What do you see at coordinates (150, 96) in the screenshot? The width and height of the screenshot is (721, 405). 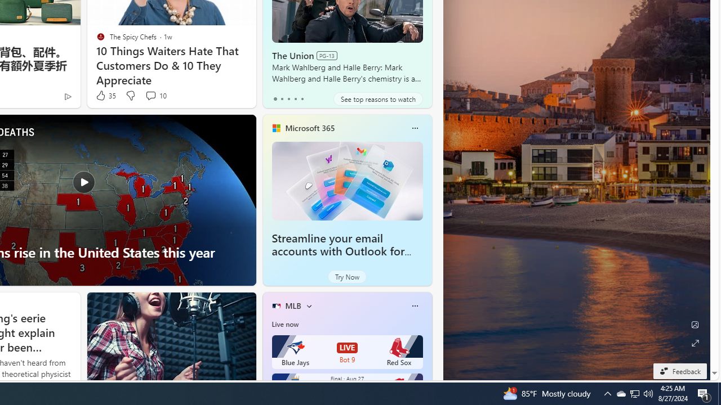 I see `View comments 10 Comment` at bounding box center [150, 96].